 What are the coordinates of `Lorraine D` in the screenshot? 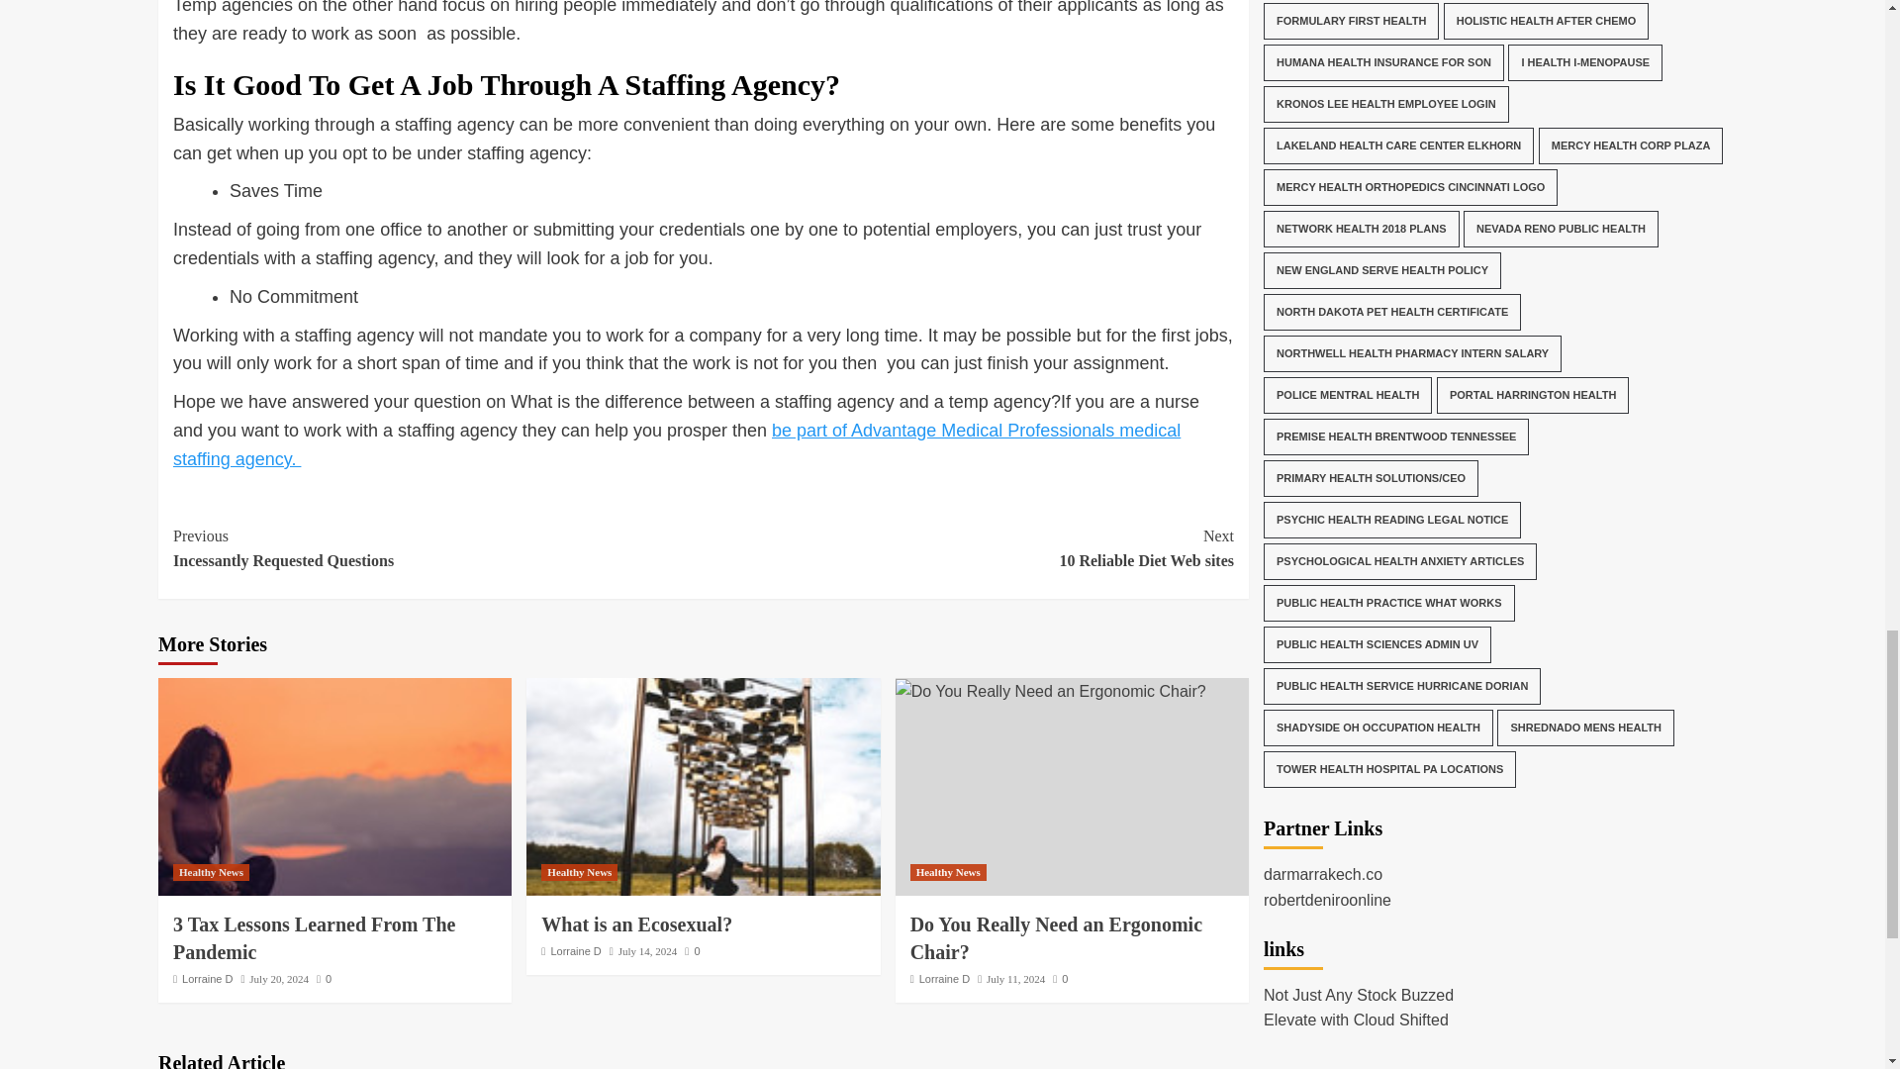 It's located at (968, 548).